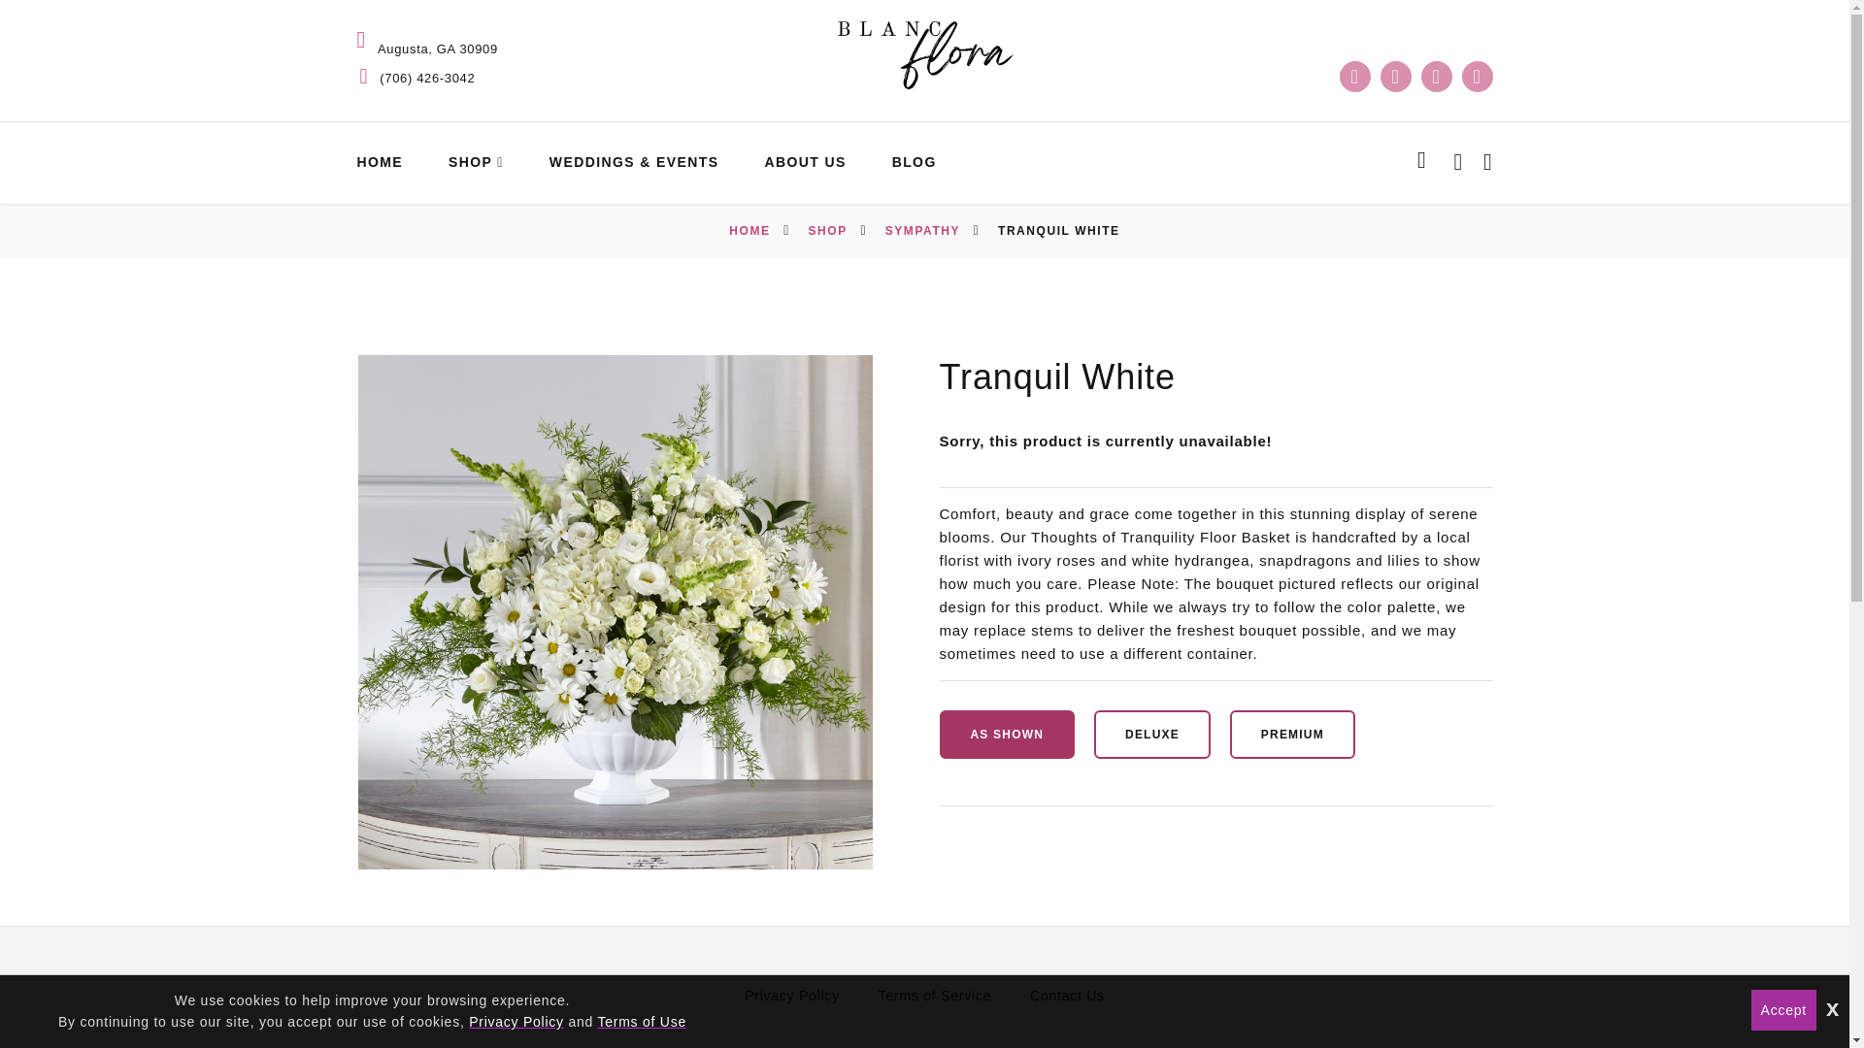 The width and height of the screenshot is (1864, 1048). Describe the element at coordinates (1436, 76) in the screenshot. I see `Pinterest` at that location.